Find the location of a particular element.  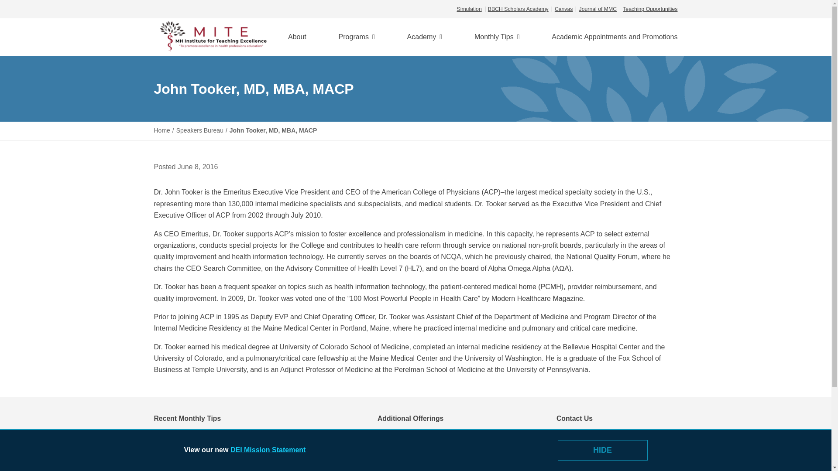

Teaching Opportunities is located at coordinates (649, 9).